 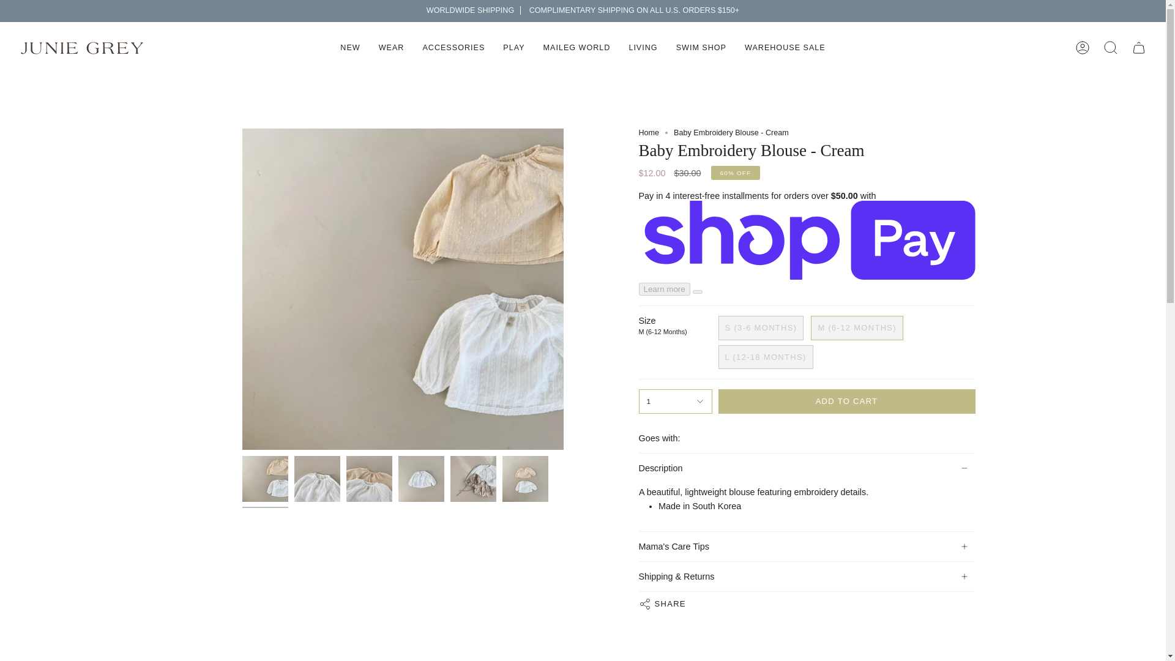 What do you see at coordinates (350, 48) in the screenshot?
I see `NEW` at bounding box center [350, 48].